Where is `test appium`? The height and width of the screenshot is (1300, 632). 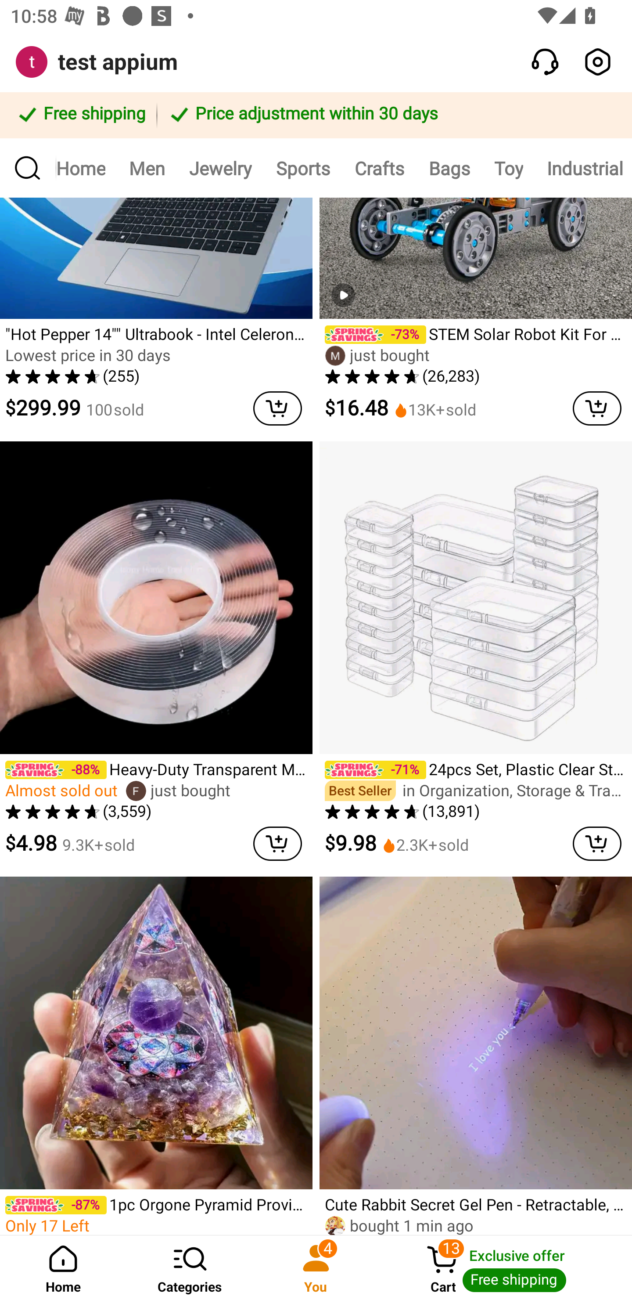
test appium is located at coordinates (118, 62).